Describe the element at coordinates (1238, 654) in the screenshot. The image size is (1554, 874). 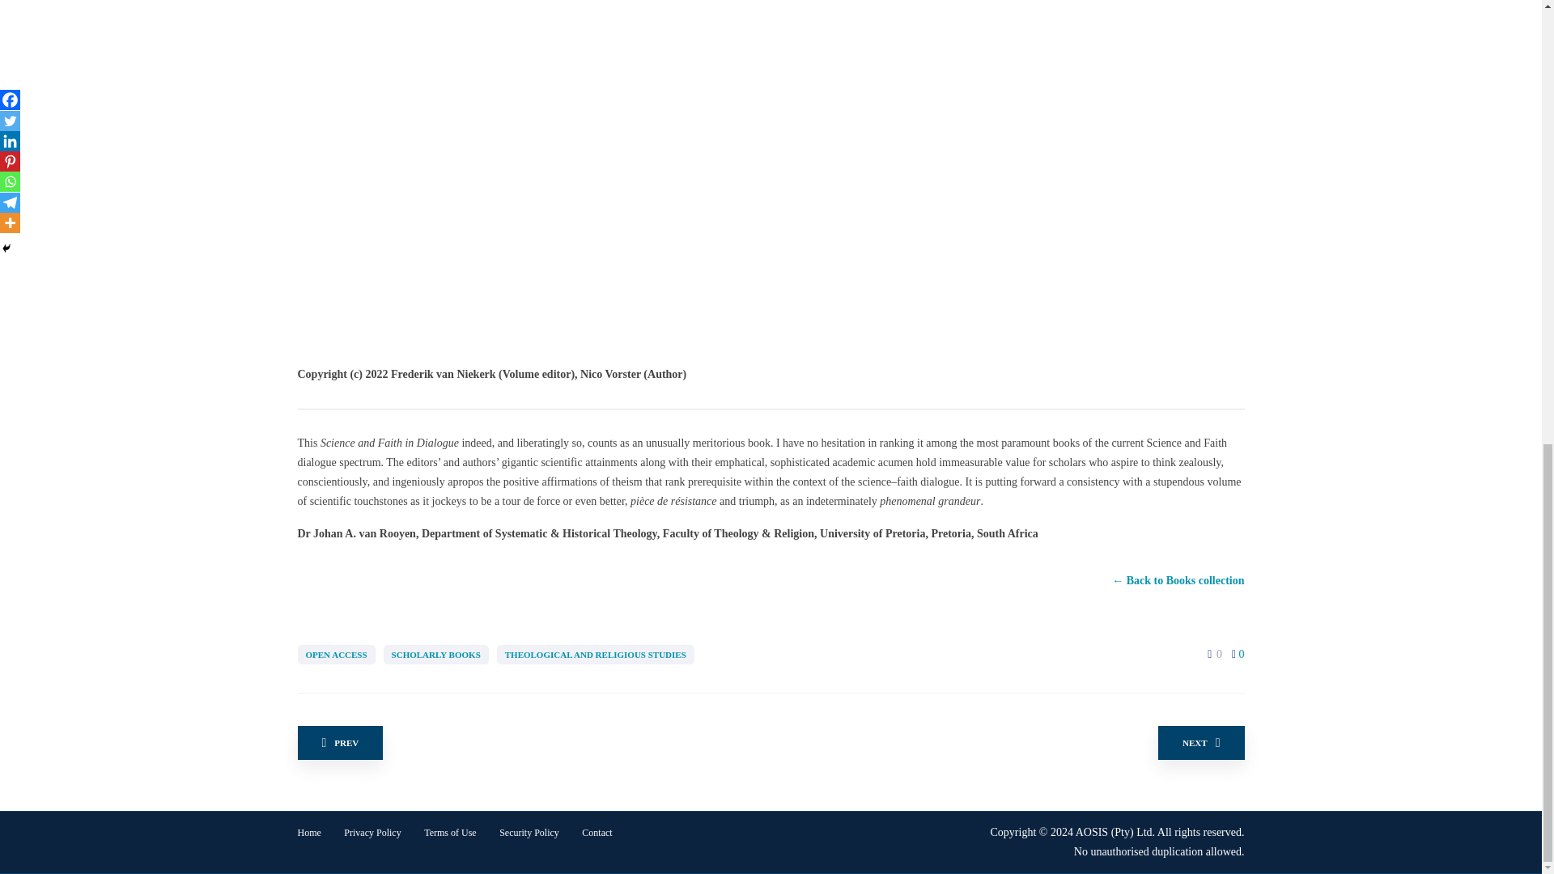
I see `0 comments` at that location.